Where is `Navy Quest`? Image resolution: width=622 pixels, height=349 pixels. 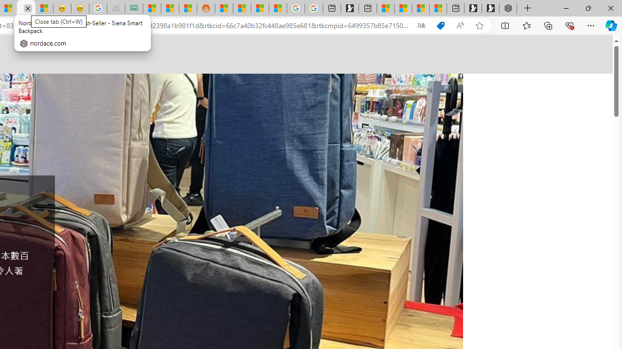
Navy Quest is located at coordinates (116, 9).